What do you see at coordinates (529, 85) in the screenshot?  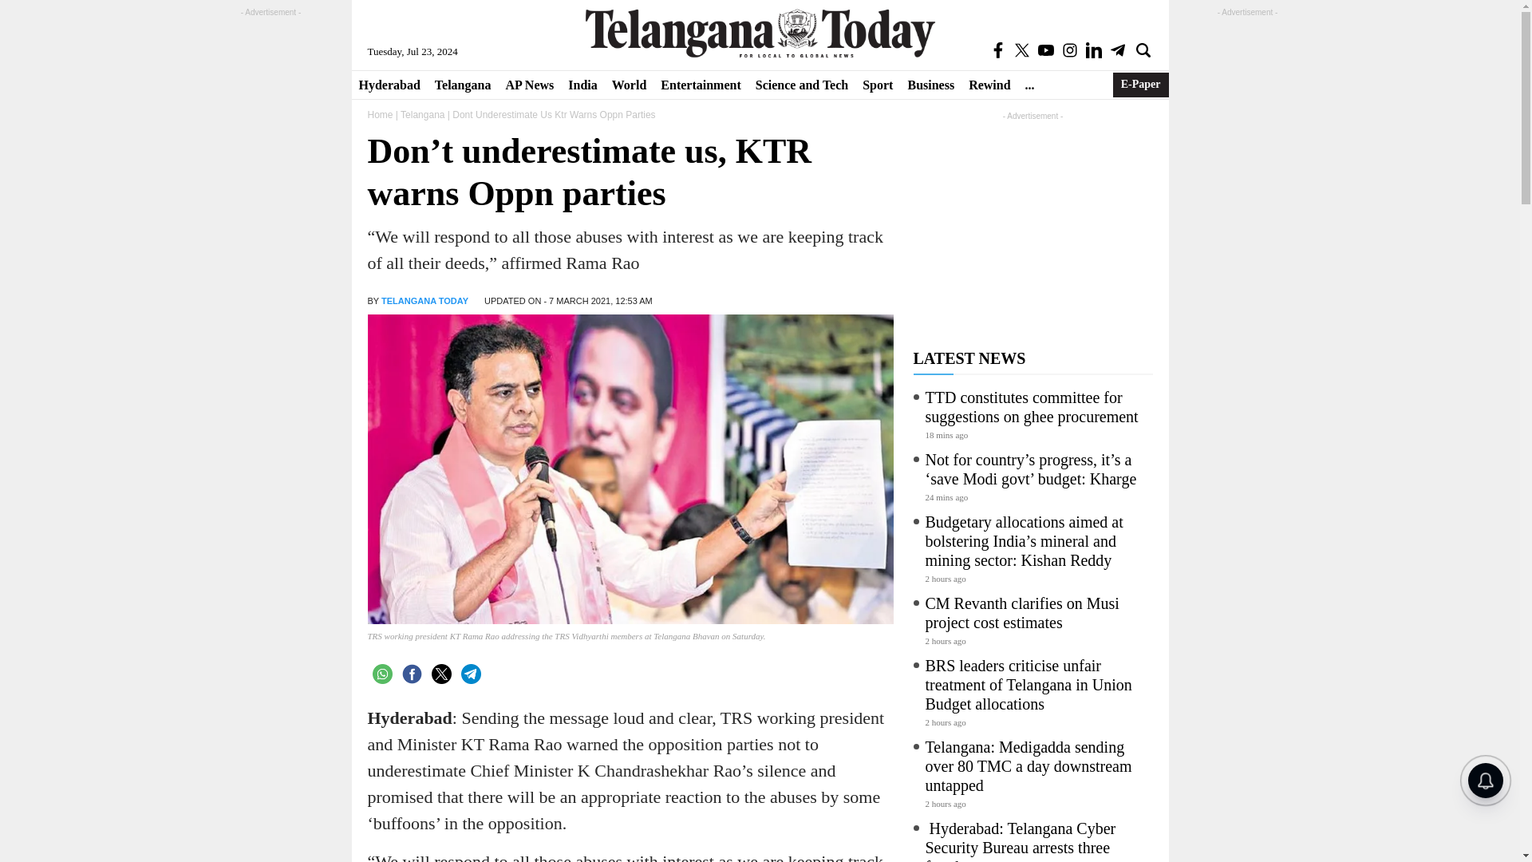 I see `AP News` at bounding box center [529, 85].